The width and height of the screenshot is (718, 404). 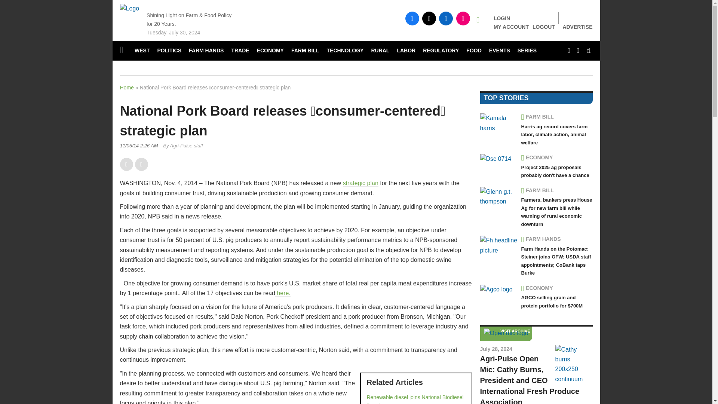 What do you see at coordinates (511, 27) in the screenshot?
I see `MY ACCOUNT` at bounding box center [511, 27].